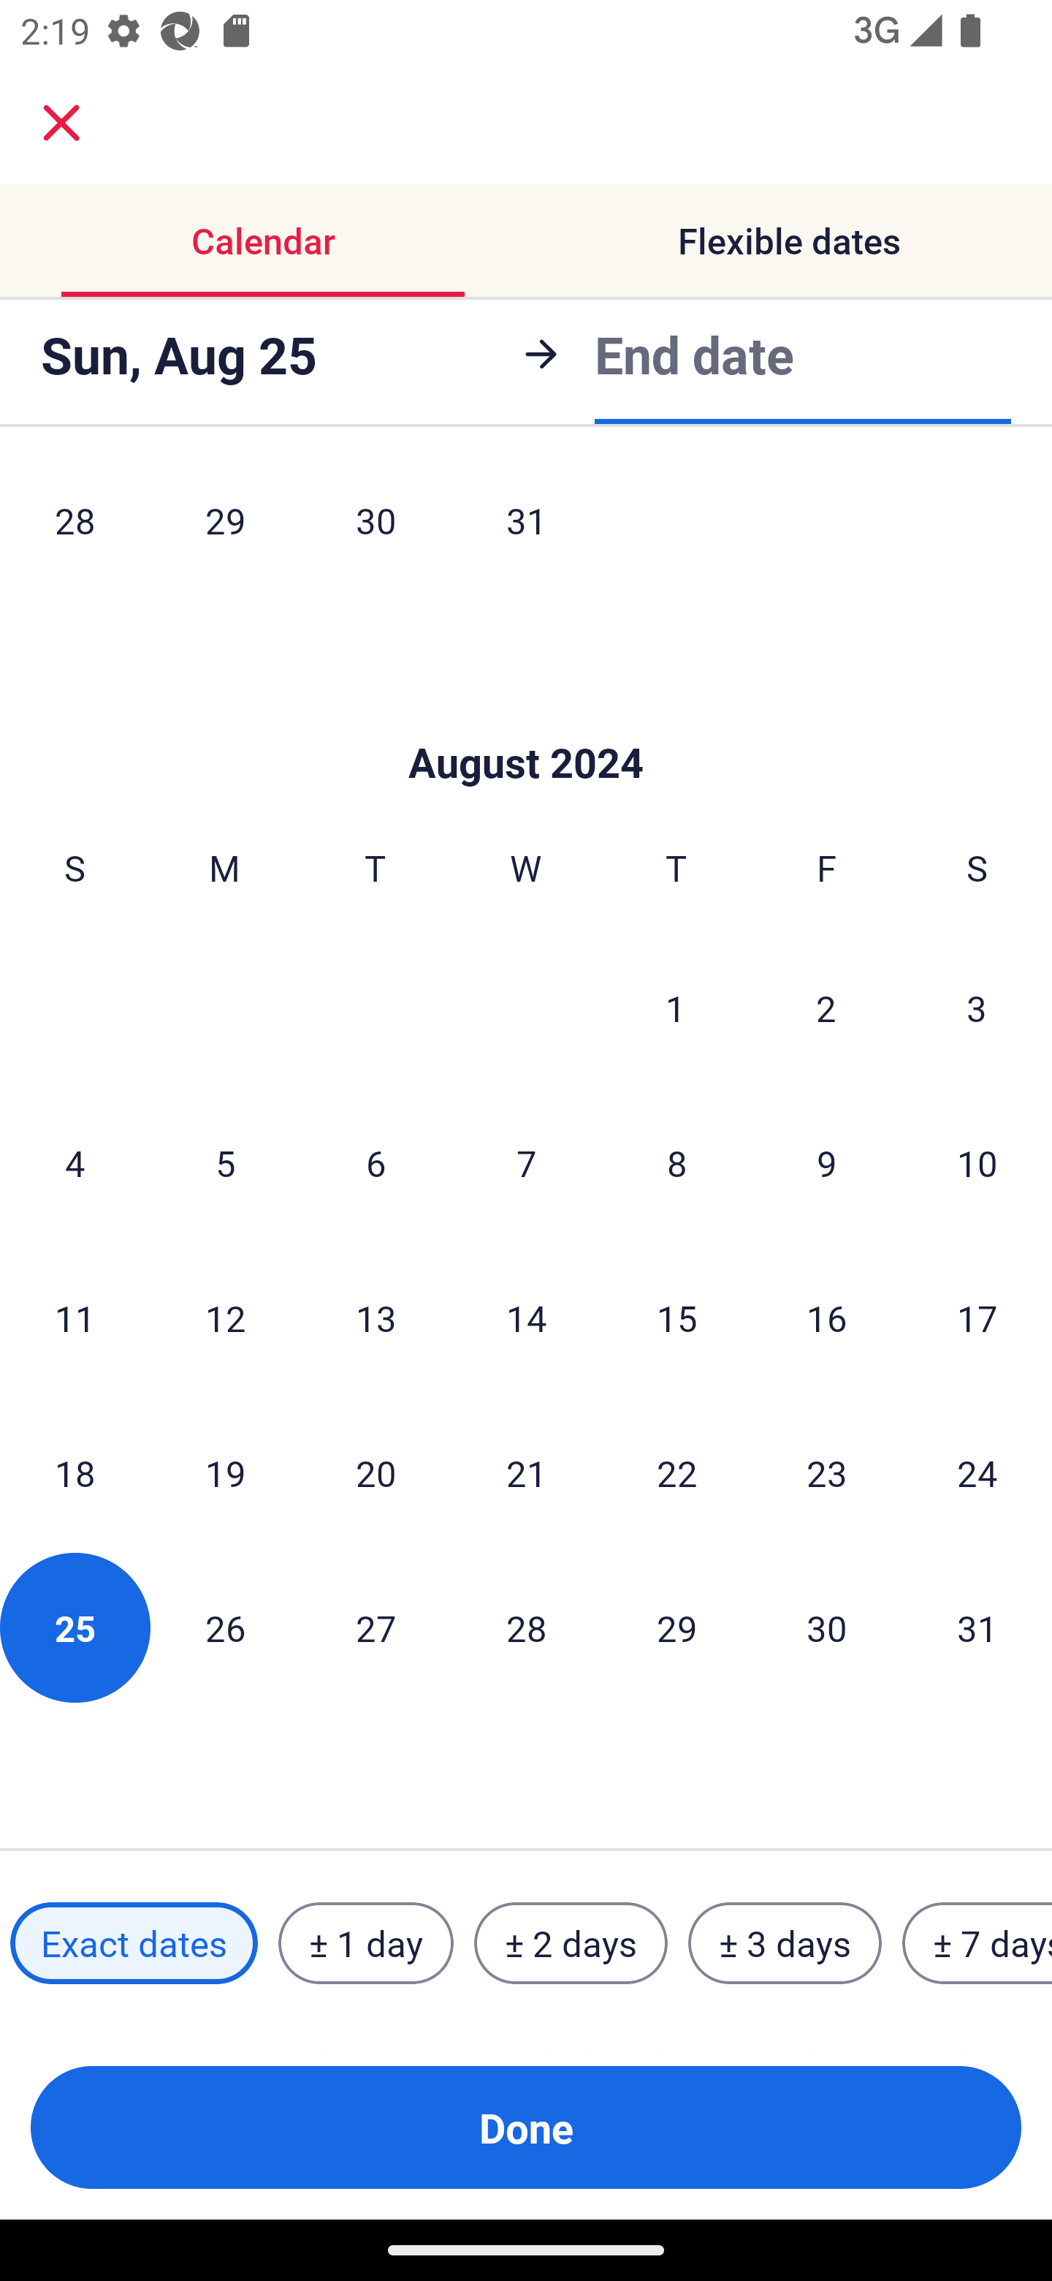 This screenshot has height=2281, width=1052. What do you see at coordinates (225, 531) in the screenshot?
I see `29 Monday, July 29, 2024` at bounding box center [225, 531].